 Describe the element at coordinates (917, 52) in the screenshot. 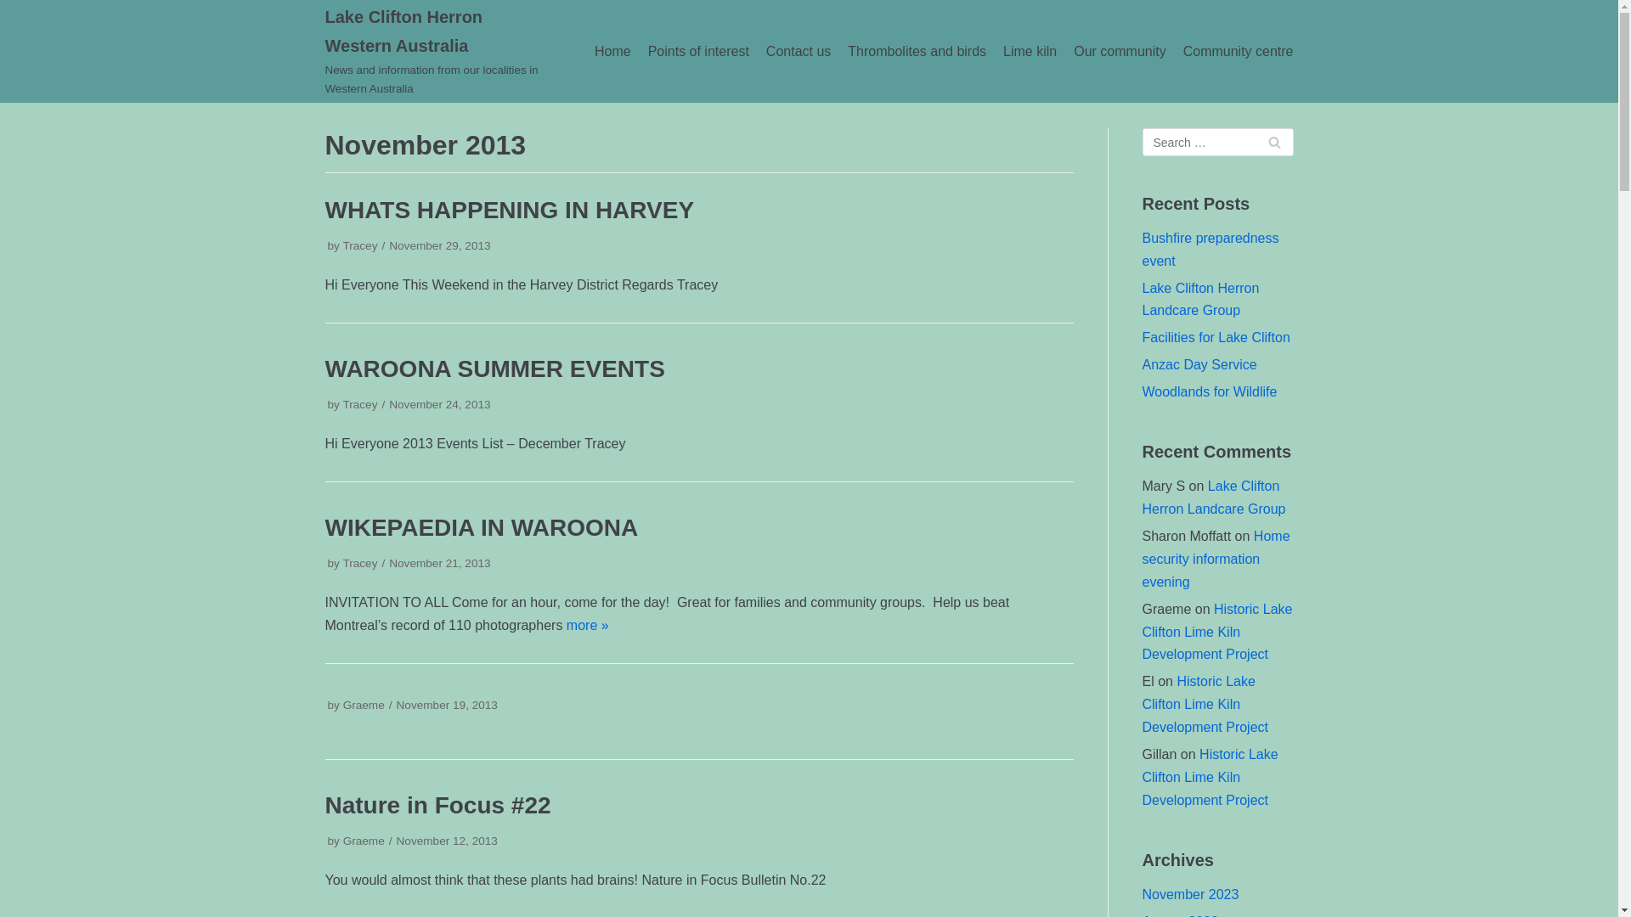

I see `Thrombolites and birds` at that location.